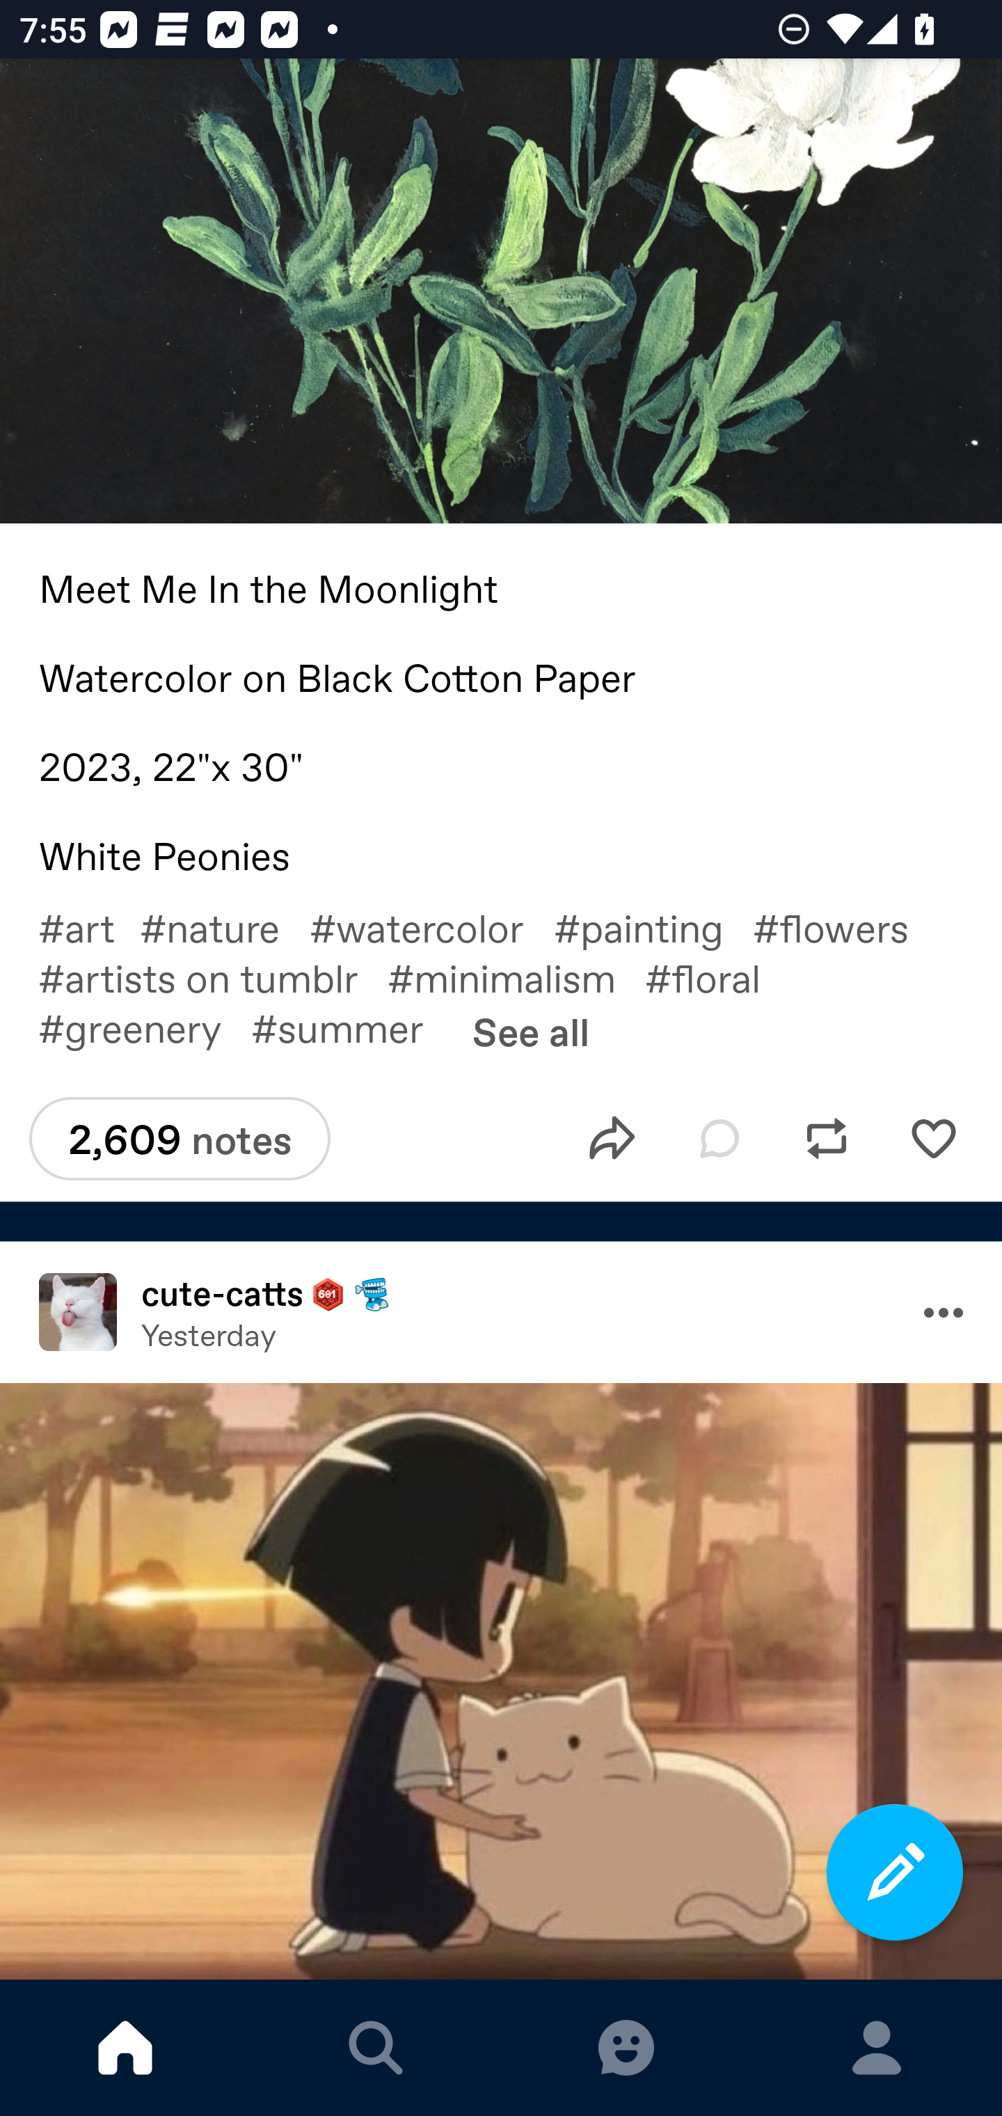 This screenshot has width=1002, height=2116. I want to click on Like, so click(933, 1138).